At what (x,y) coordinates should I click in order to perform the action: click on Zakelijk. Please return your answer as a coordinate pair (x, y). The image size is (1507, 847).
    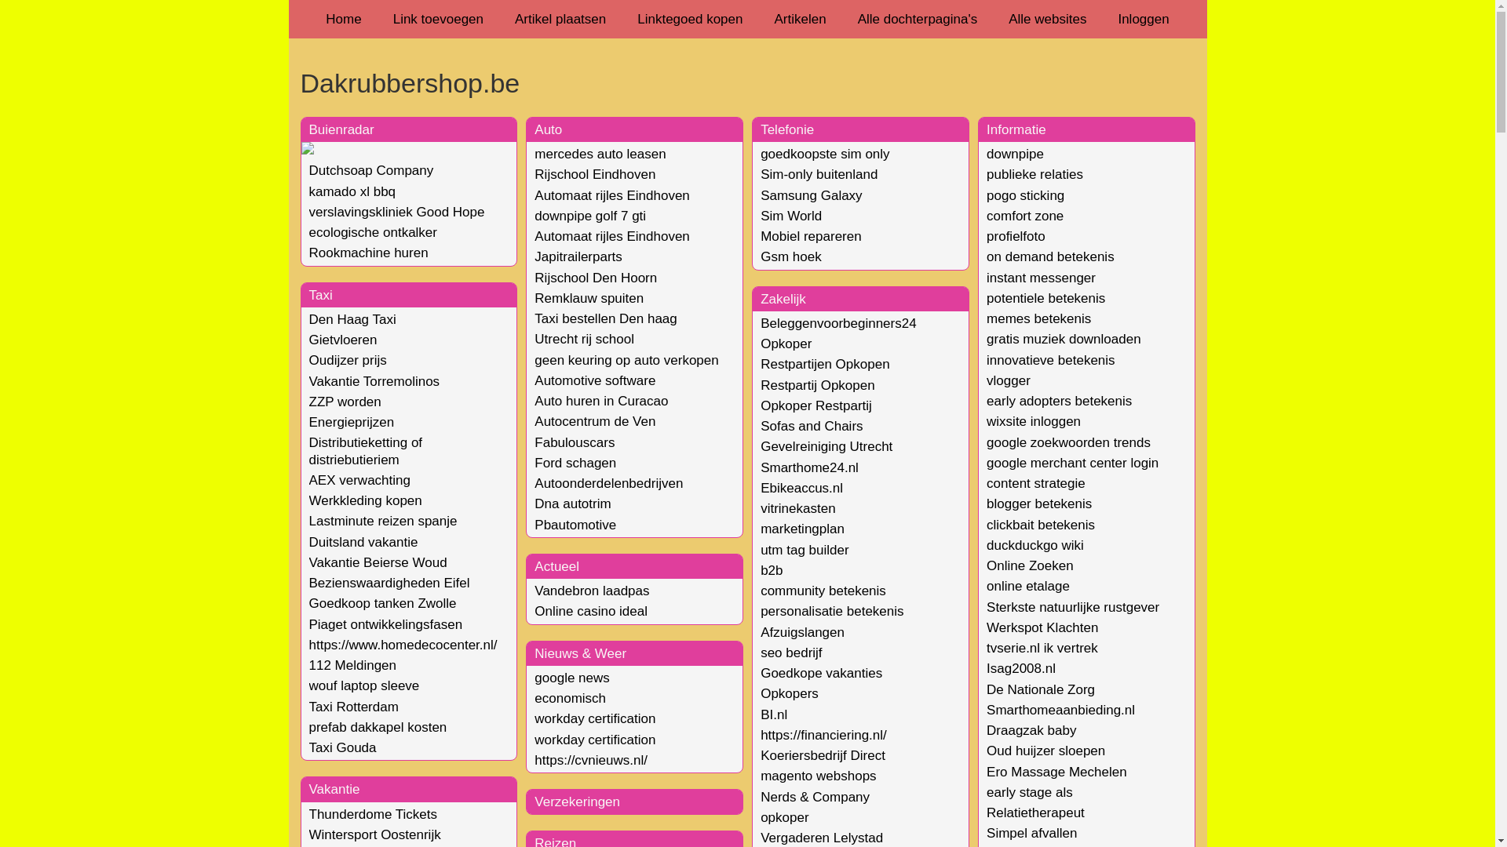
    Looking at the image, I should click on (783, 300).